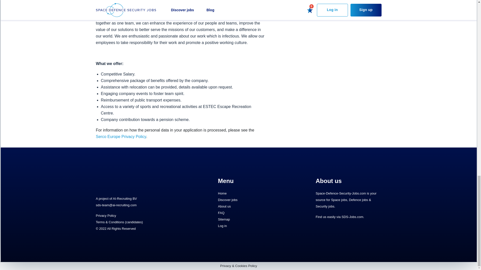  What do you see at coordinates (251, 213) in the screenshot?
I see `FAQ` at bounding box center [251, 213].